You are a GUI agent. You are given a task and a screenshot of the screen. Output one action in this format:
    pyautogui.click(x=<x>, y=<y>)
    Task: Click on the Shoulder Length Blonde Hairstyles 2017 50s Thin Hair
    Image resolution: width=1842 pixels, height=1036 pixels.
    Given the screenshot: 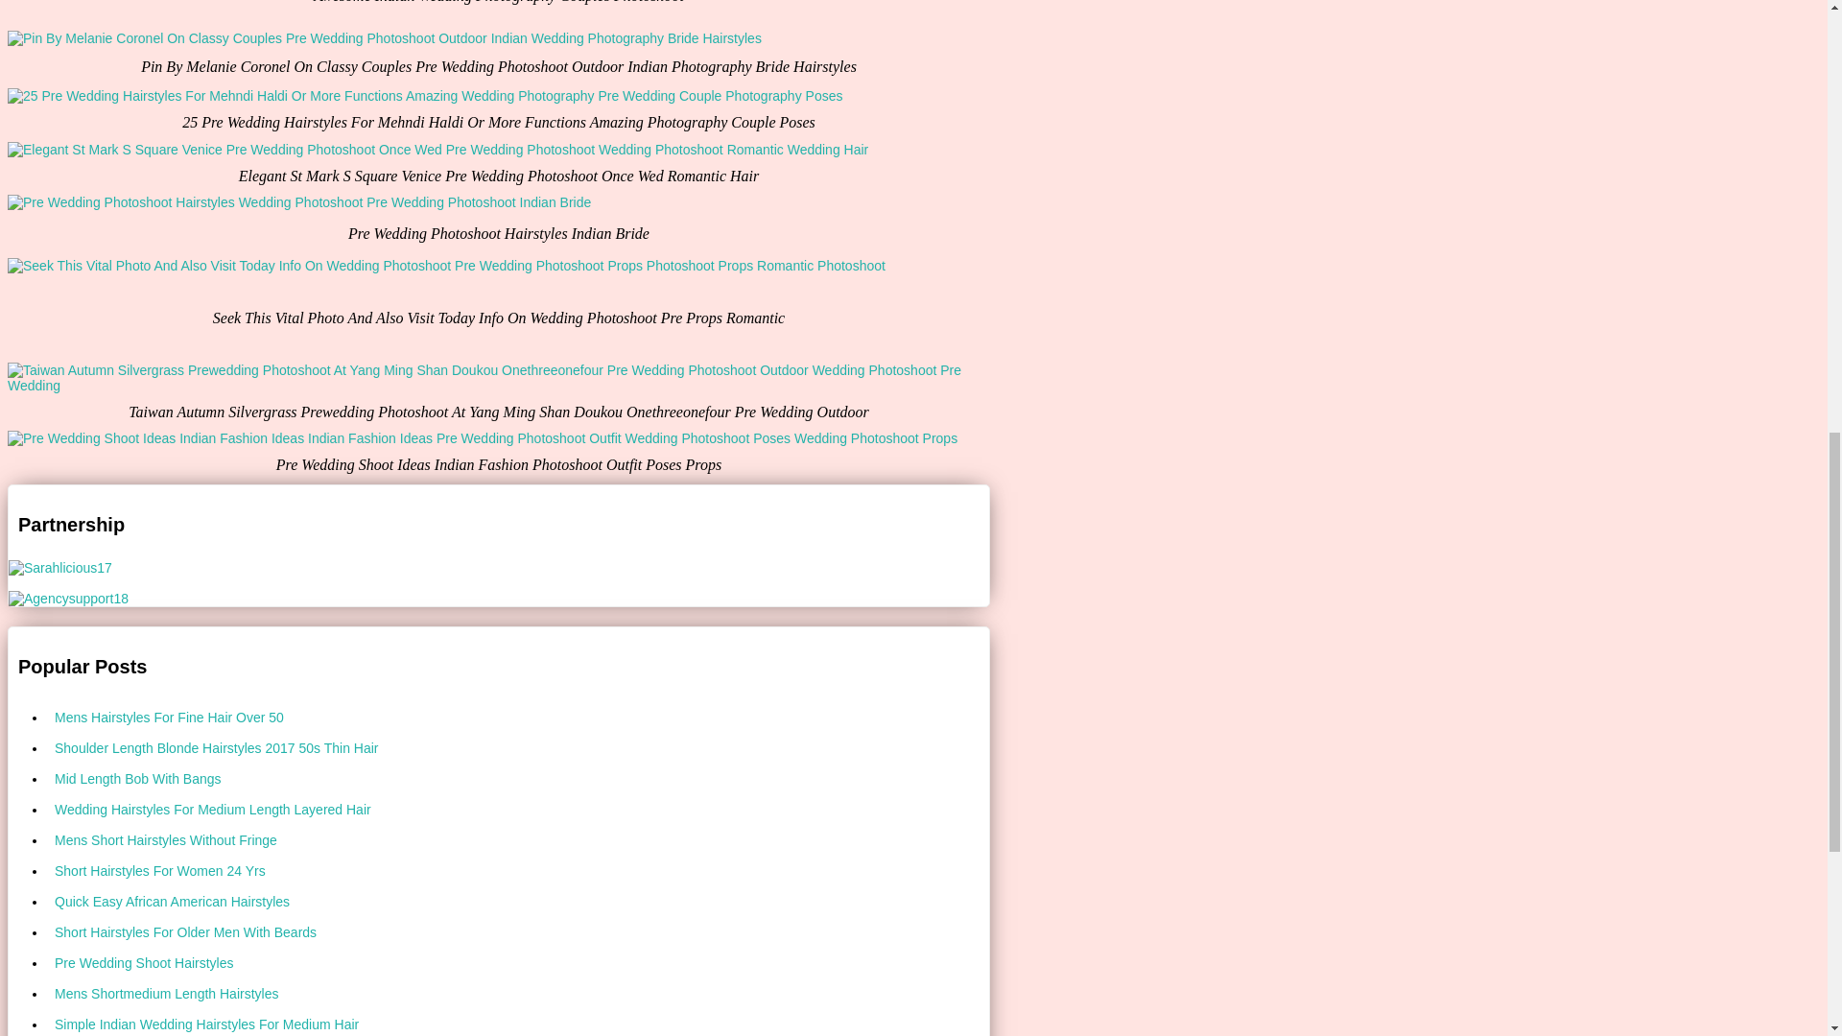 What is the action you would take?
    pyautogui.click(x=518, y=747)
    